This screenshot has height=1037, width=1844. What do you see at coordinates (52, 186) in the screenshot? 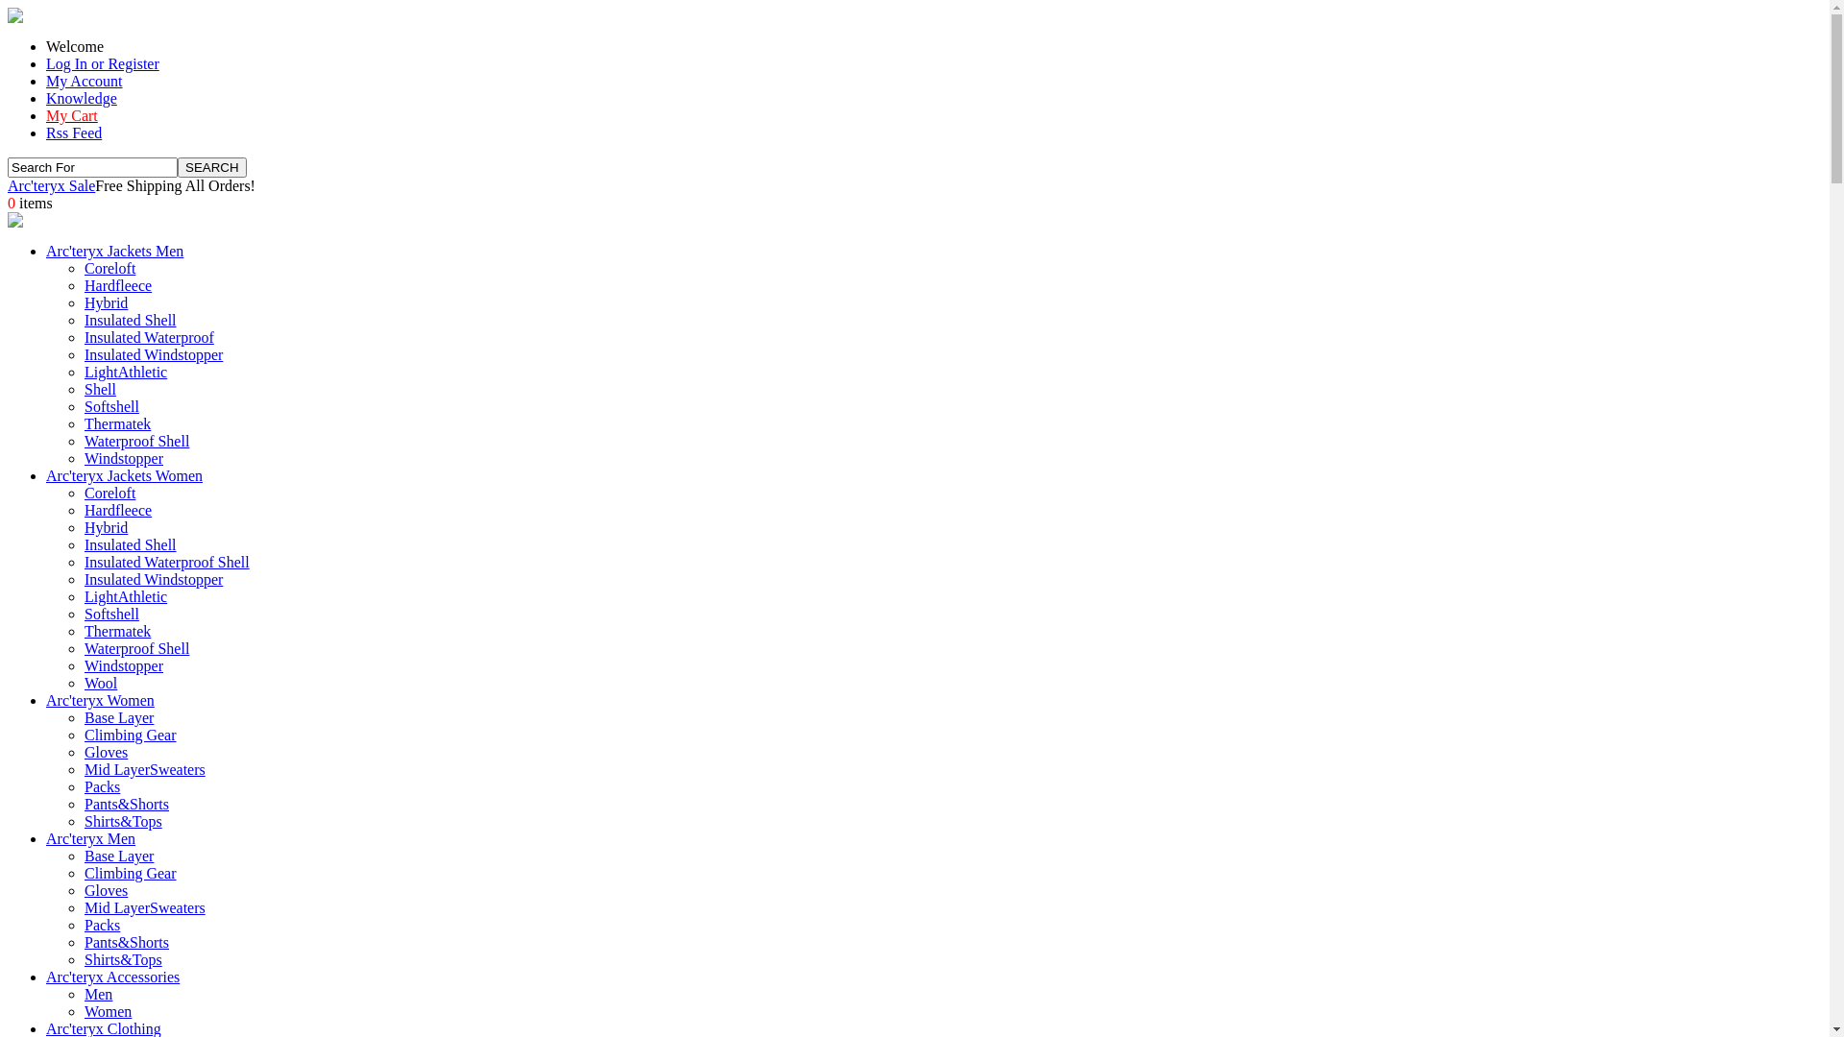
I see `Arc'teryx Sale` at bounding box center [52, 186].